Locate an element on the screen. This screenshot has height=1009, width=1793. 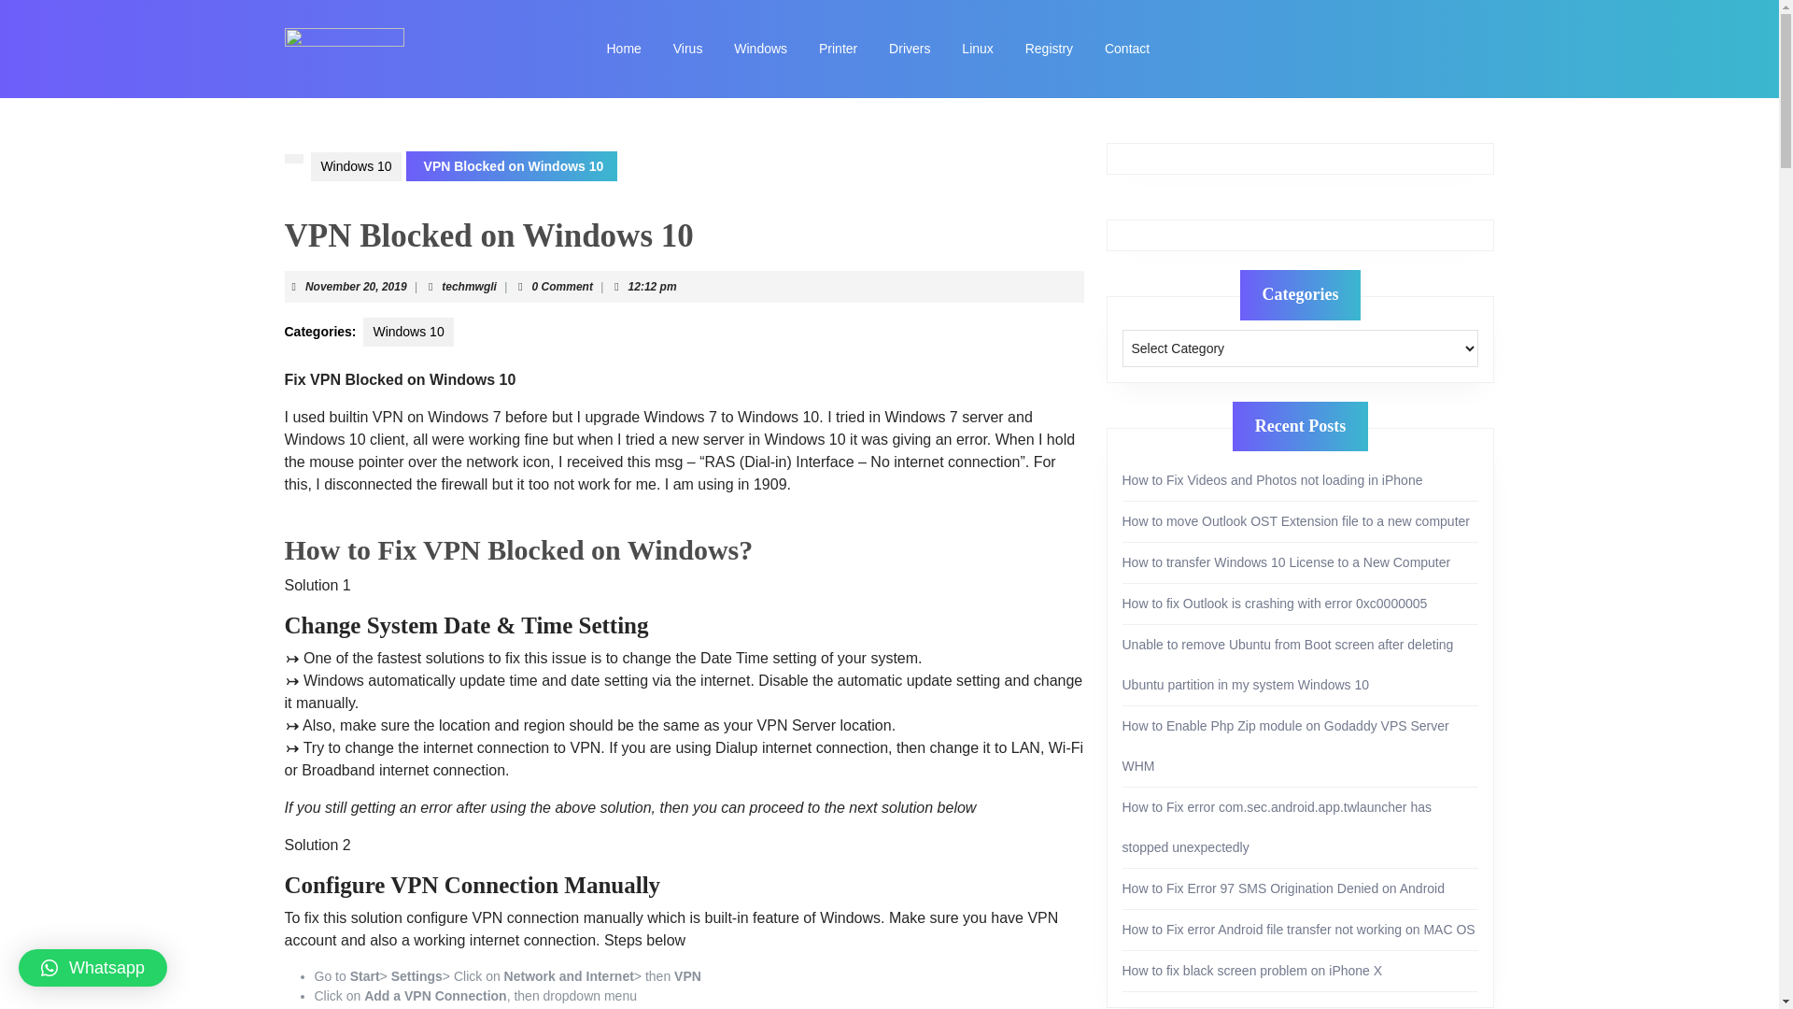
Windows 10 is located at coordinates (469, 287).